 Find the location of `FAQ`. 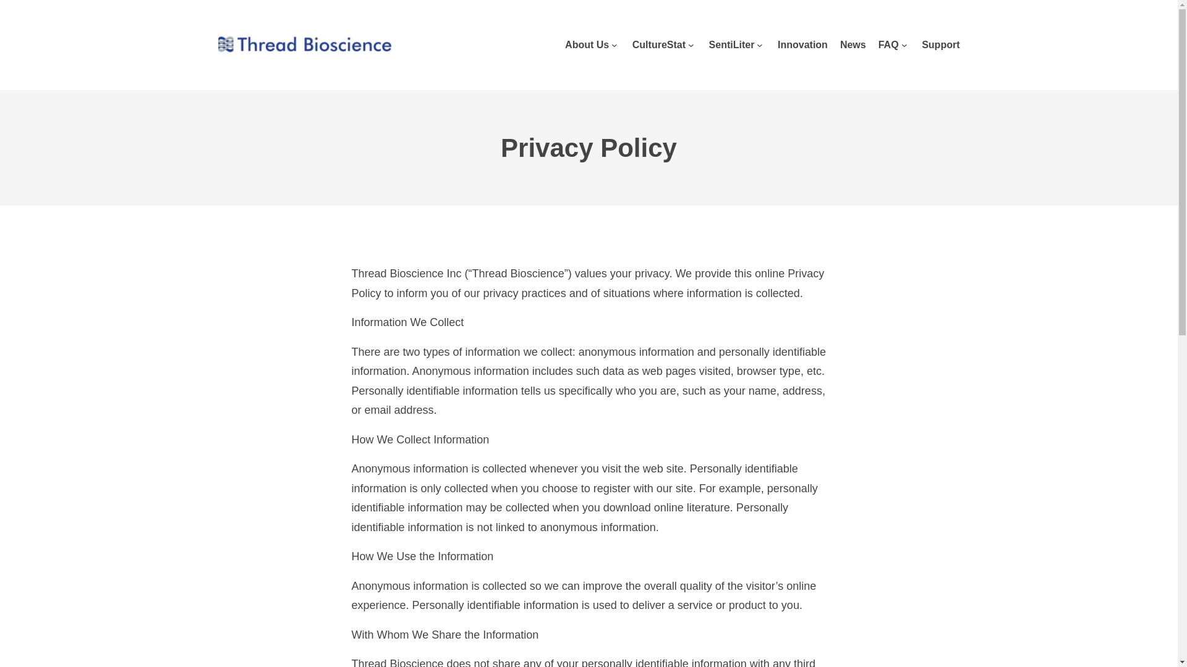

FAQ is located at coordinates (888, 45).